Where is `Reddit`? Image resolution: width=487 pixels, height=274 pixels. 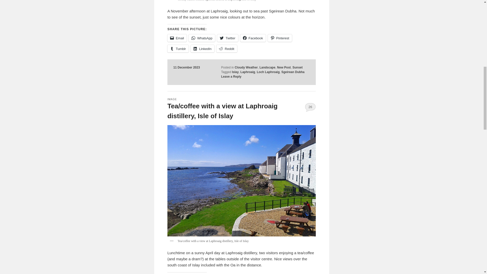
Reddit is located at coordinates (227, 49).